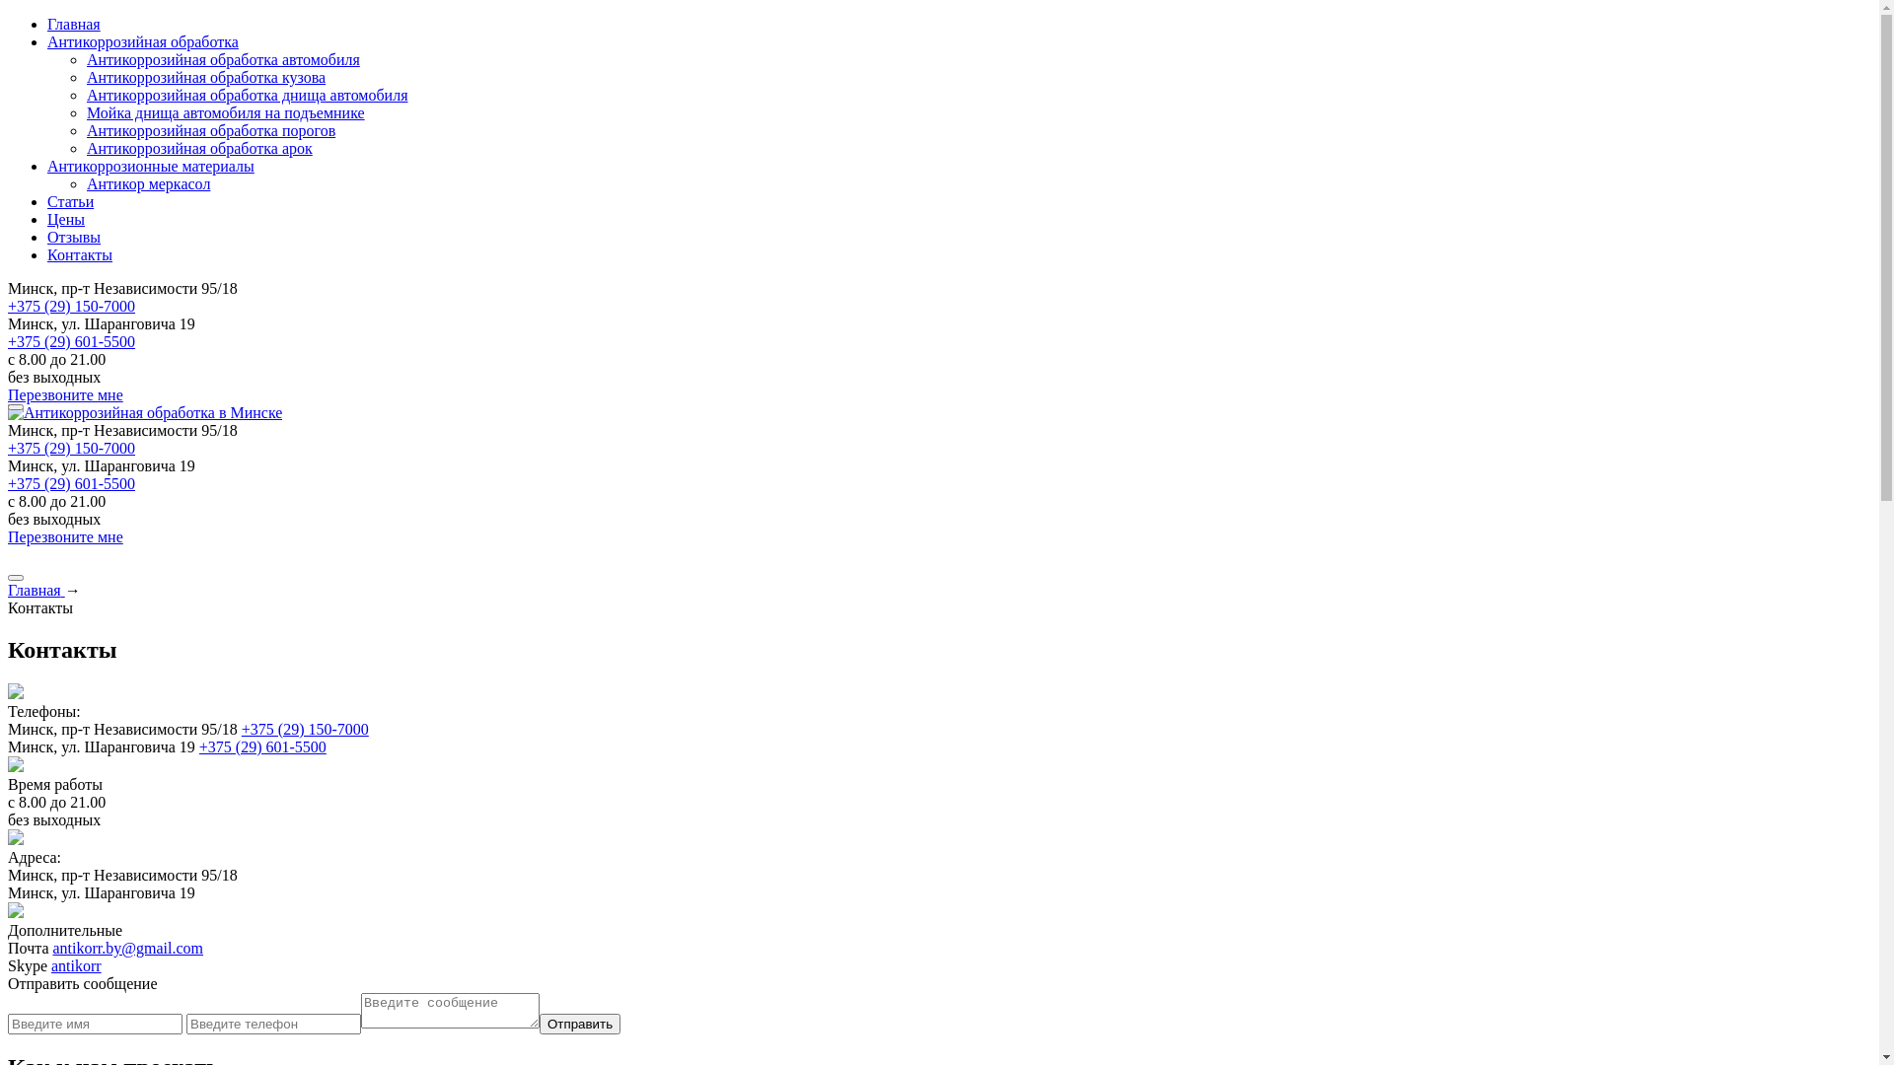  What do you see at coordinates (127, 949) in the screenshot?
I see `antikorr.by@gmail.com` at bounding box center [127, 949].